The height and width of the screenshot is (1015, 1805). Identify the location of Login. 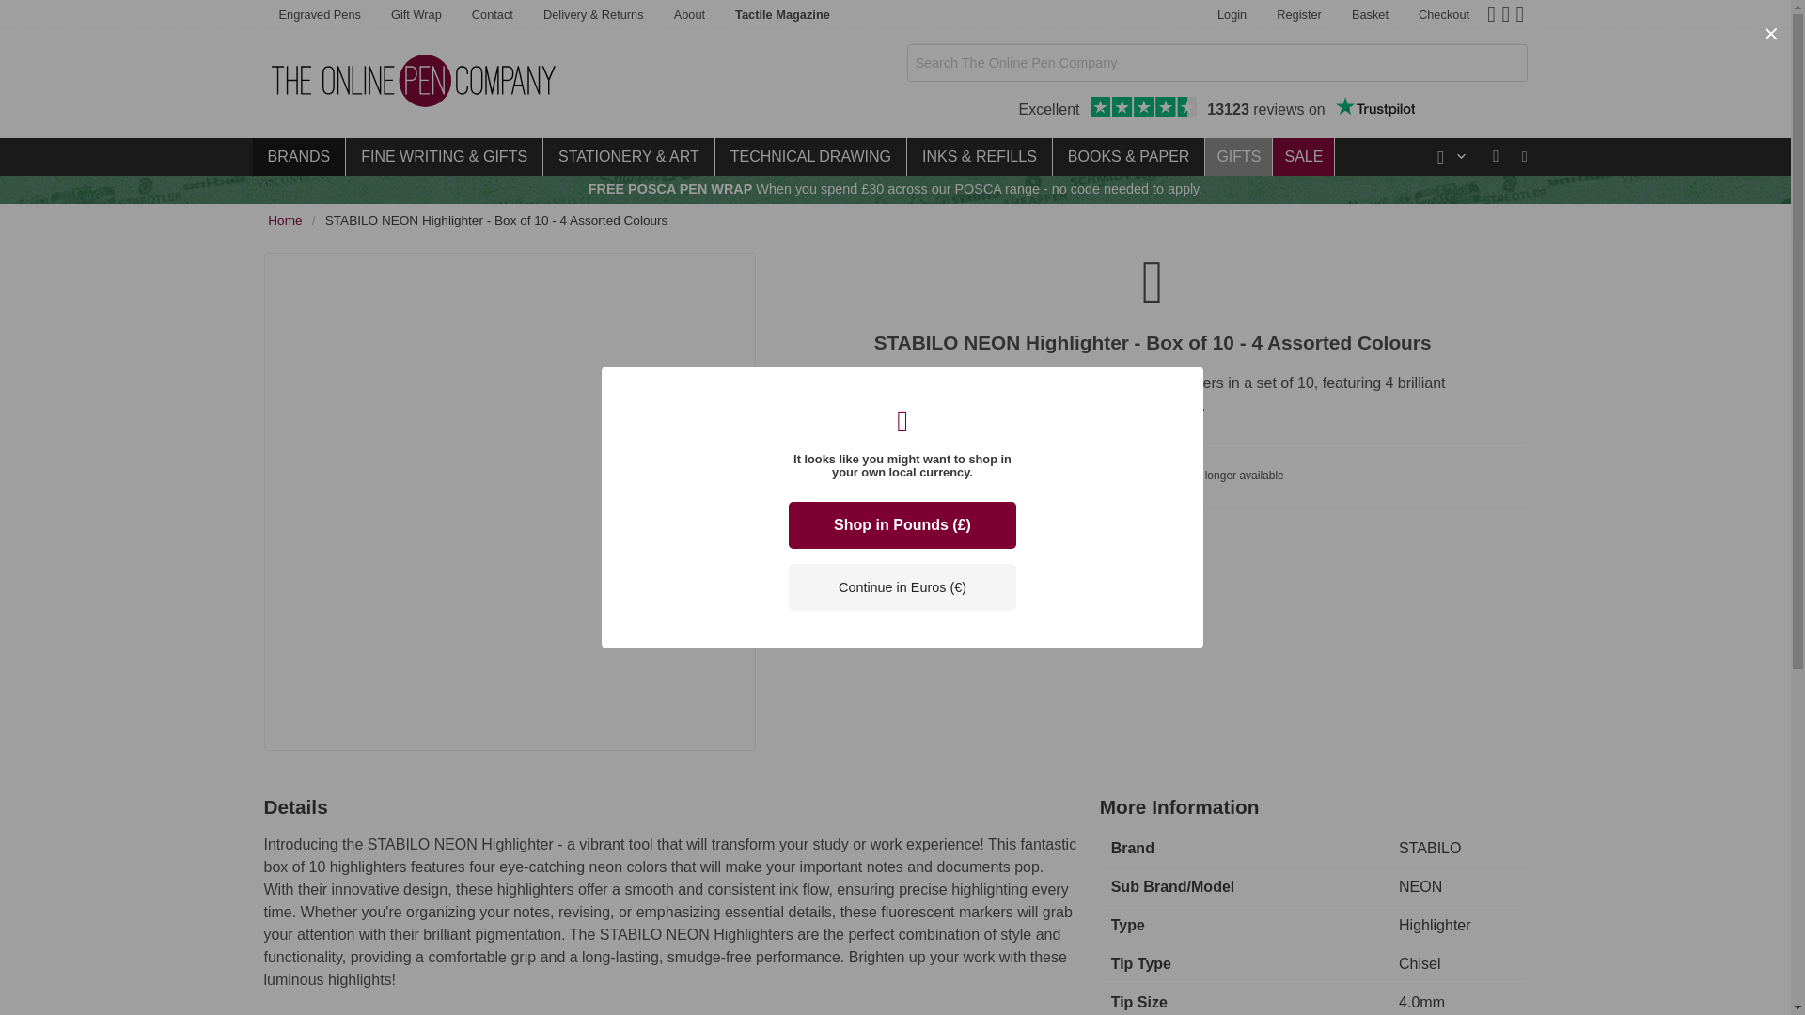
(1232, 15).